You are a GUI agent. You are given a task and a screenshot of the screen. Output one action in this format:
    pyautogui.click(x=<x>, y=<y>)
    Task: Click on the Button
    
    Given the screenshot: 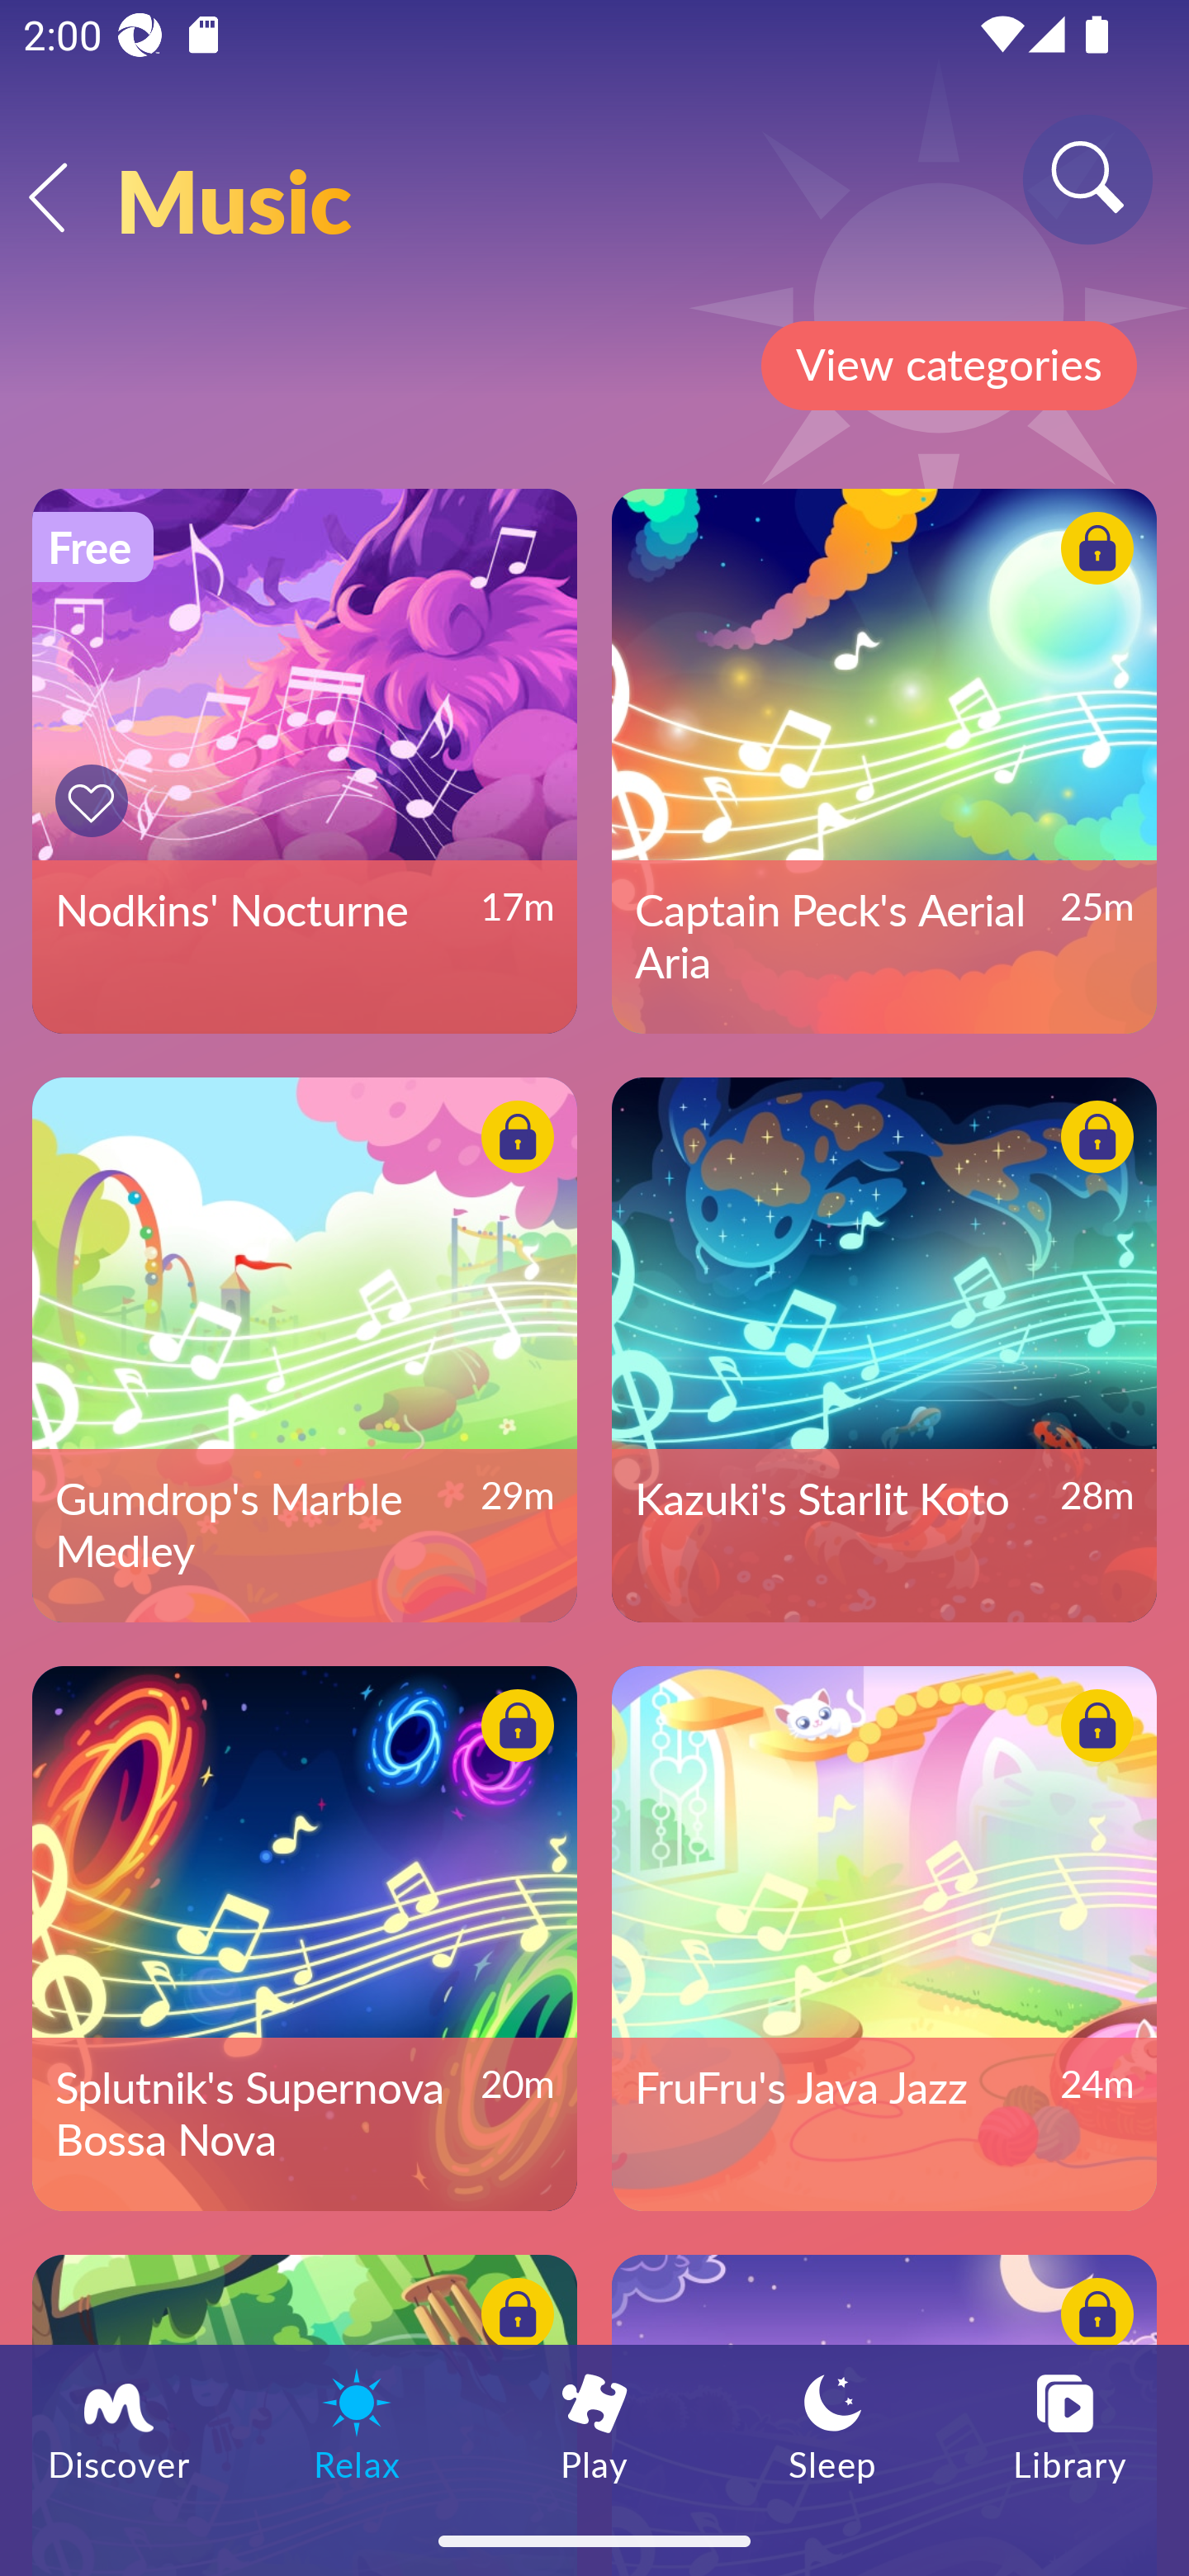 What is the action you would take?
    pyautogui.click(x=1092, y=553)
    